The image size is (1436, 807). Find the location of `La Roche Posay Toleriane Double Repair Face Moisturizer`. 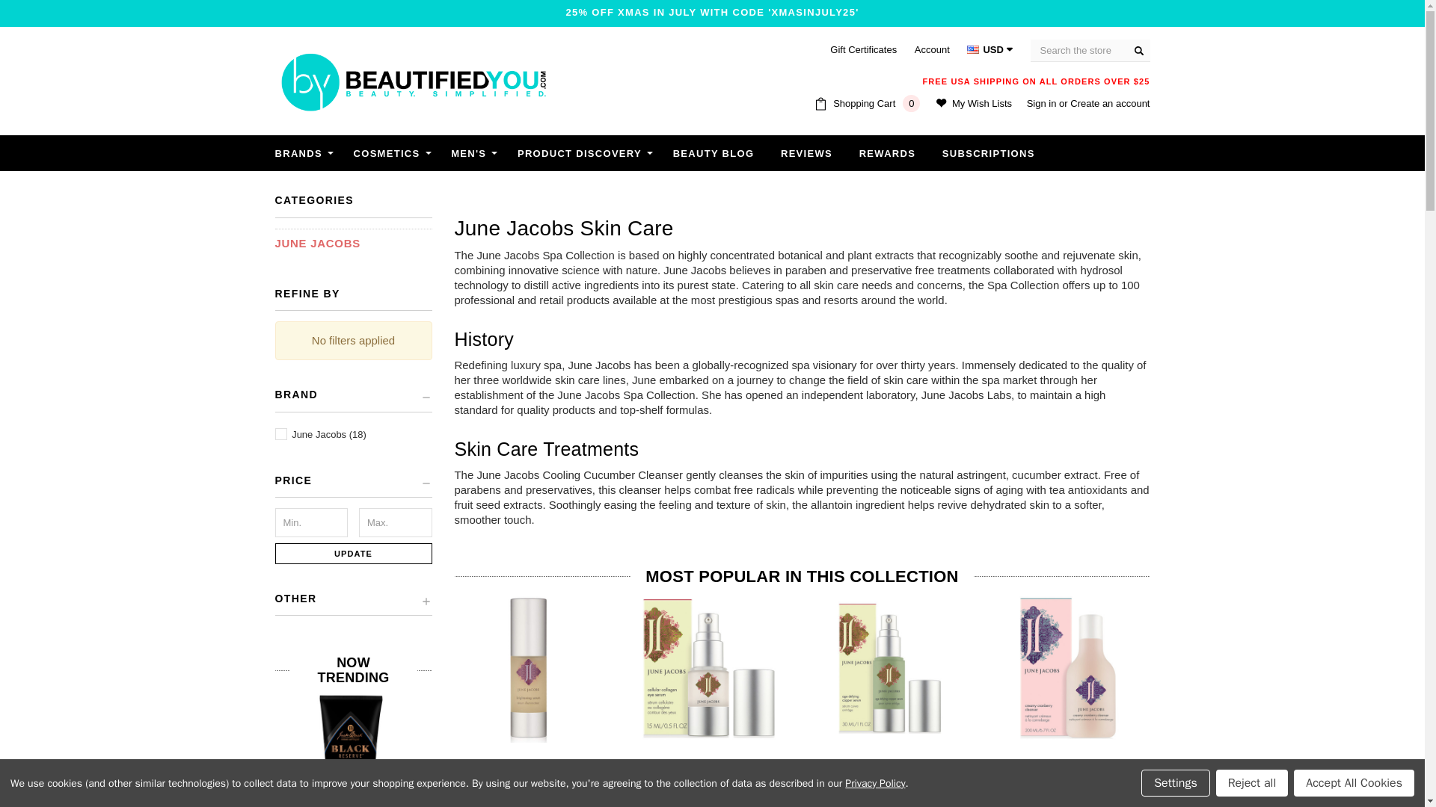

La Roche Posay Toleriane Double Repair Face Moisturizer is located at coordinates (518, 749).